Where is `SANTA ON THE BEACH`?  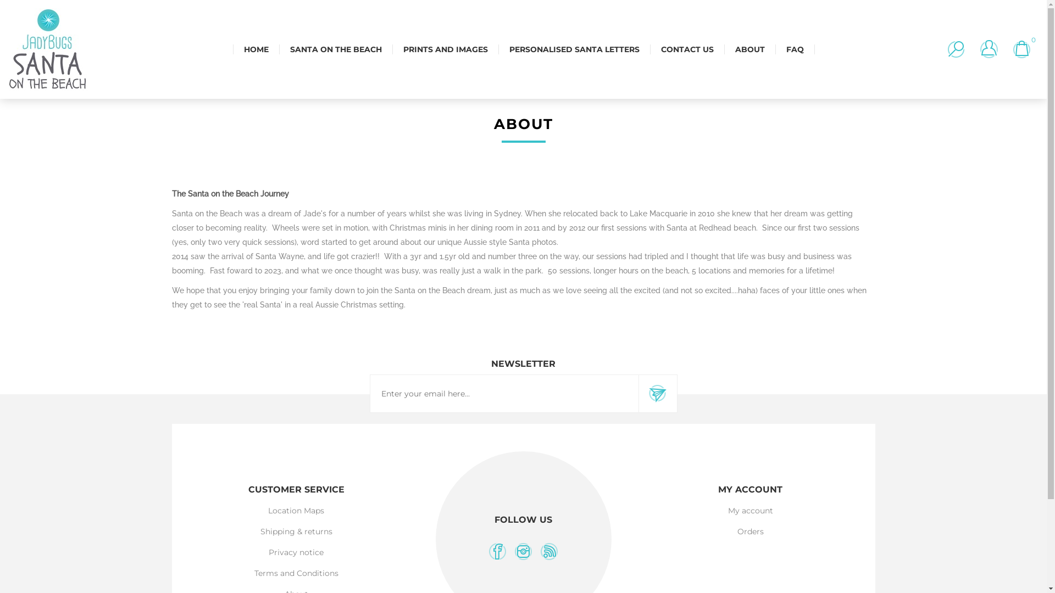 SANTA ON THE BEACH is located at coordinates (336, 49).